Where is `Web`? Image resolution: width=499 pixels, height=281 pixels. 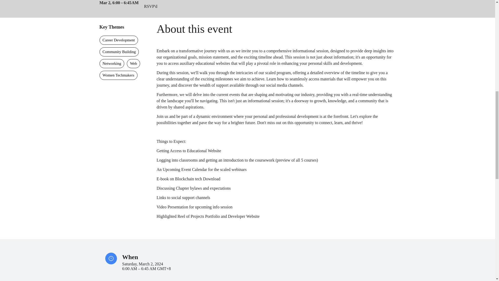 Web is located at coordinates (133, 63).